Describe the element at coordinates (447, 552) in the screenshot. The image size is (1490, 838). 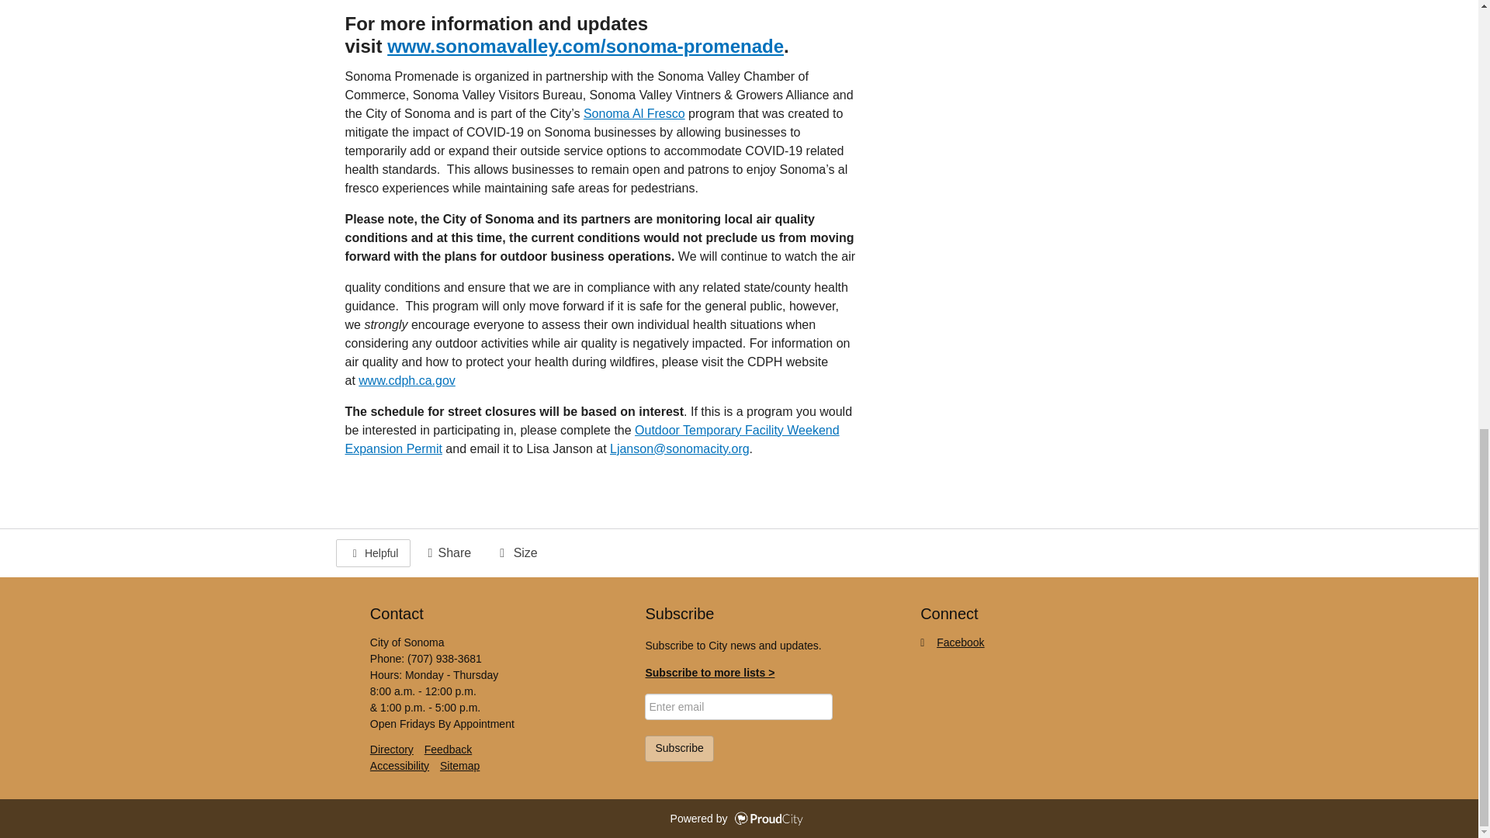
I see `Share` at that location.